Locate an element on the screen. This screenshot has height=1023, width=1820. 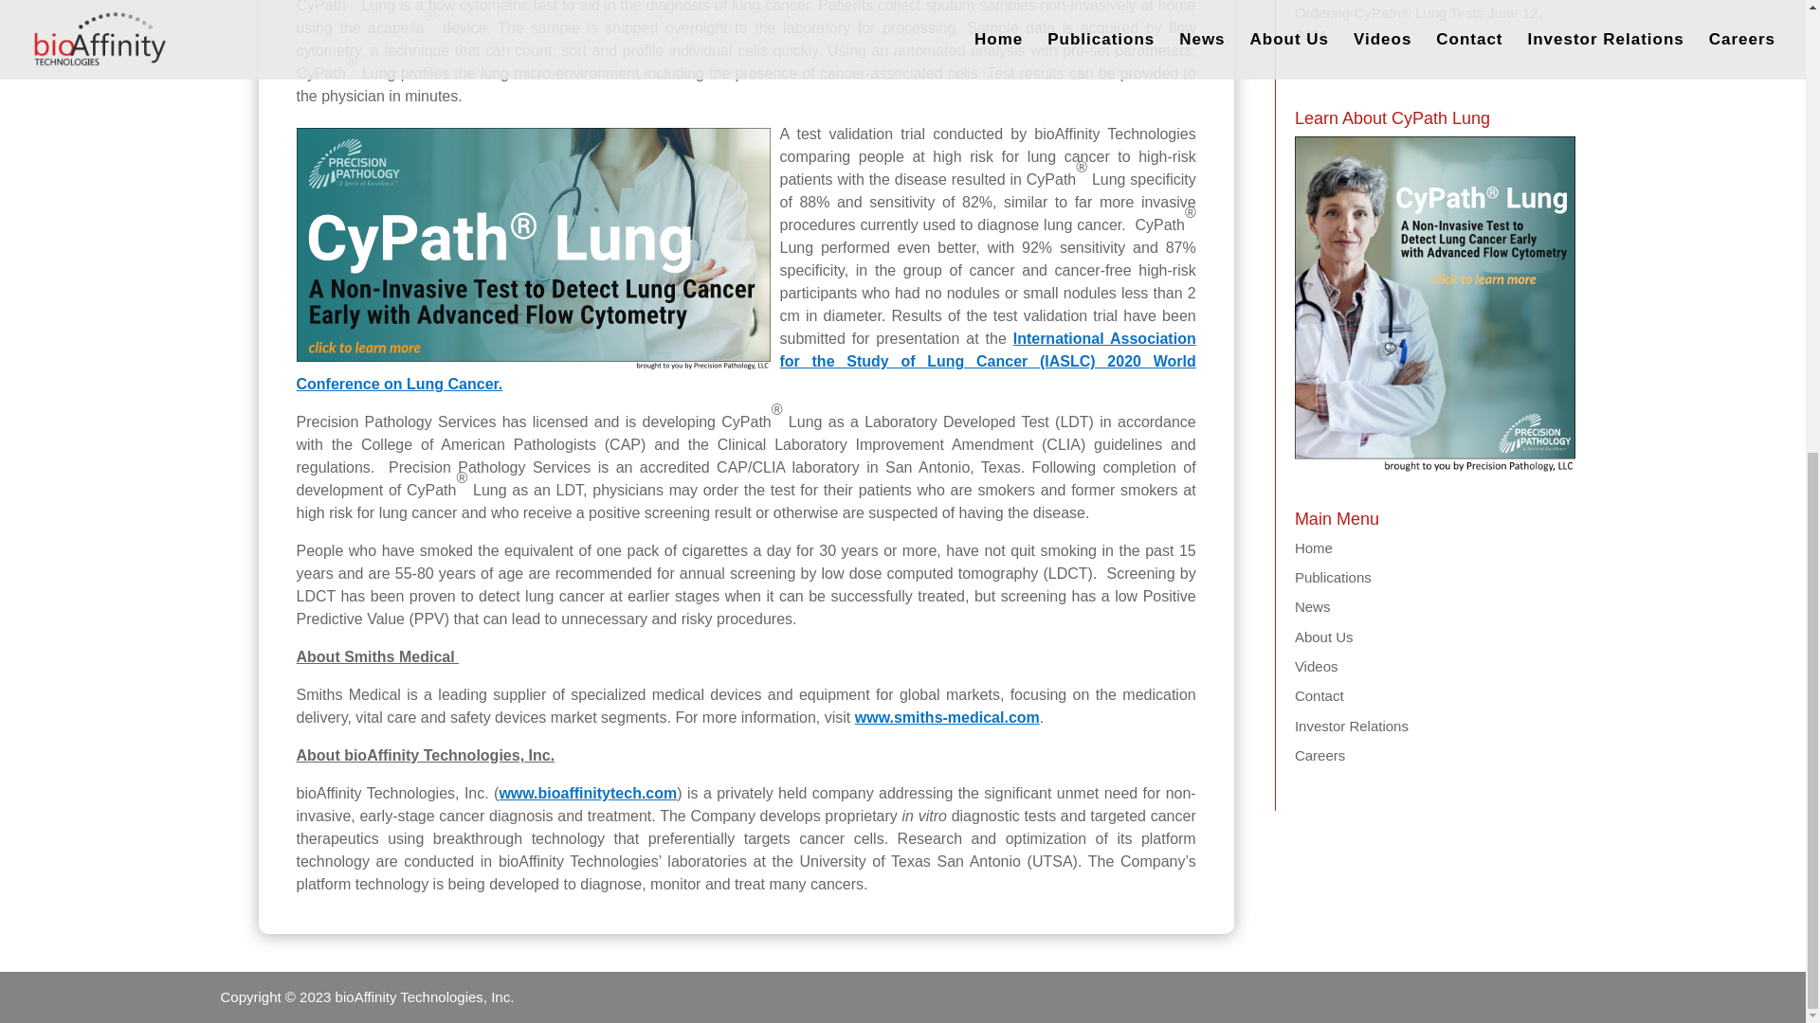
Publications is located at coordinates (1333, 576).